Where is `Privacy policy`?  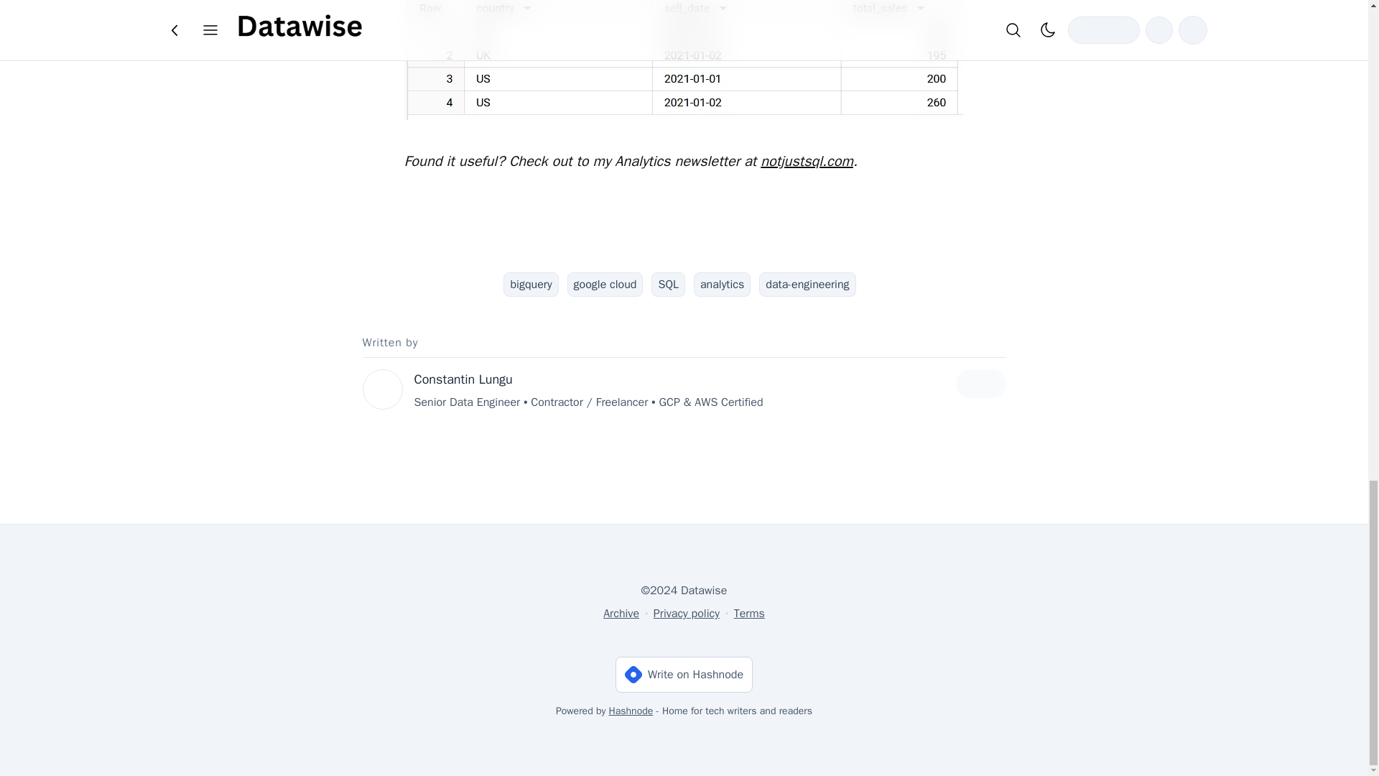 Privacy policy is located at coordinates (687, 614).